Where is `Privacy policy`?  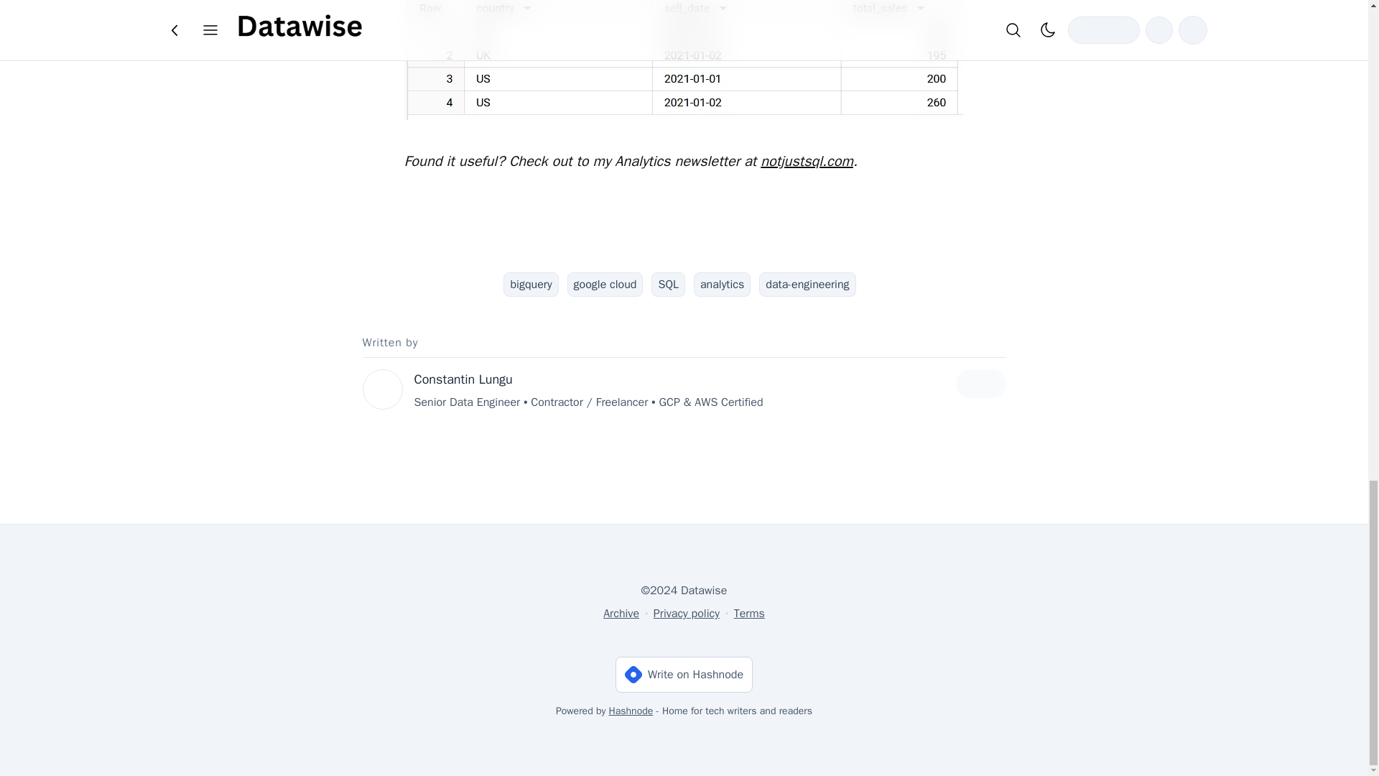 Privacy policy is located at coordinates (687, 614).